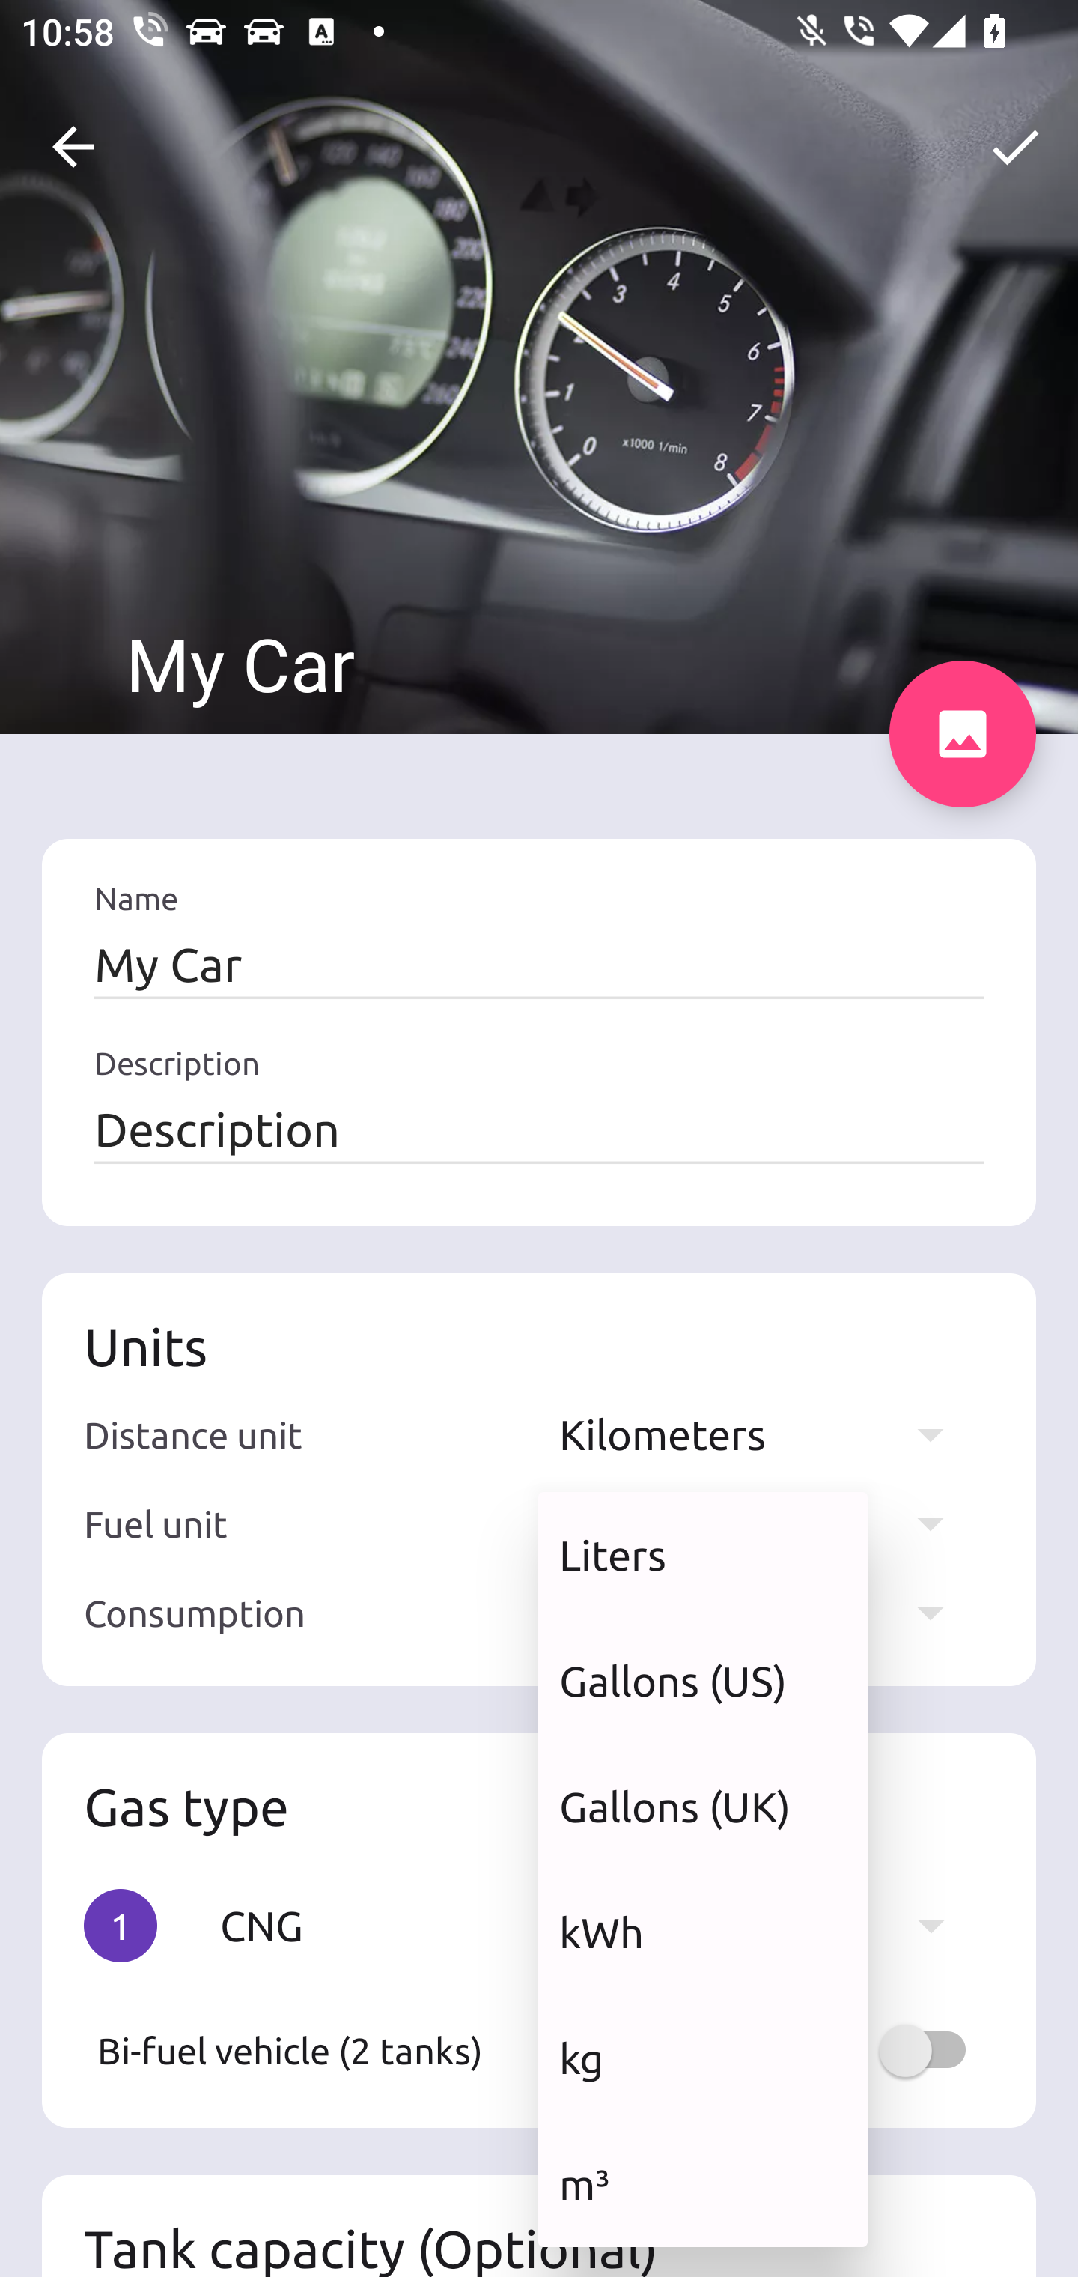  I want to click on kWh, so click(702, 1932).